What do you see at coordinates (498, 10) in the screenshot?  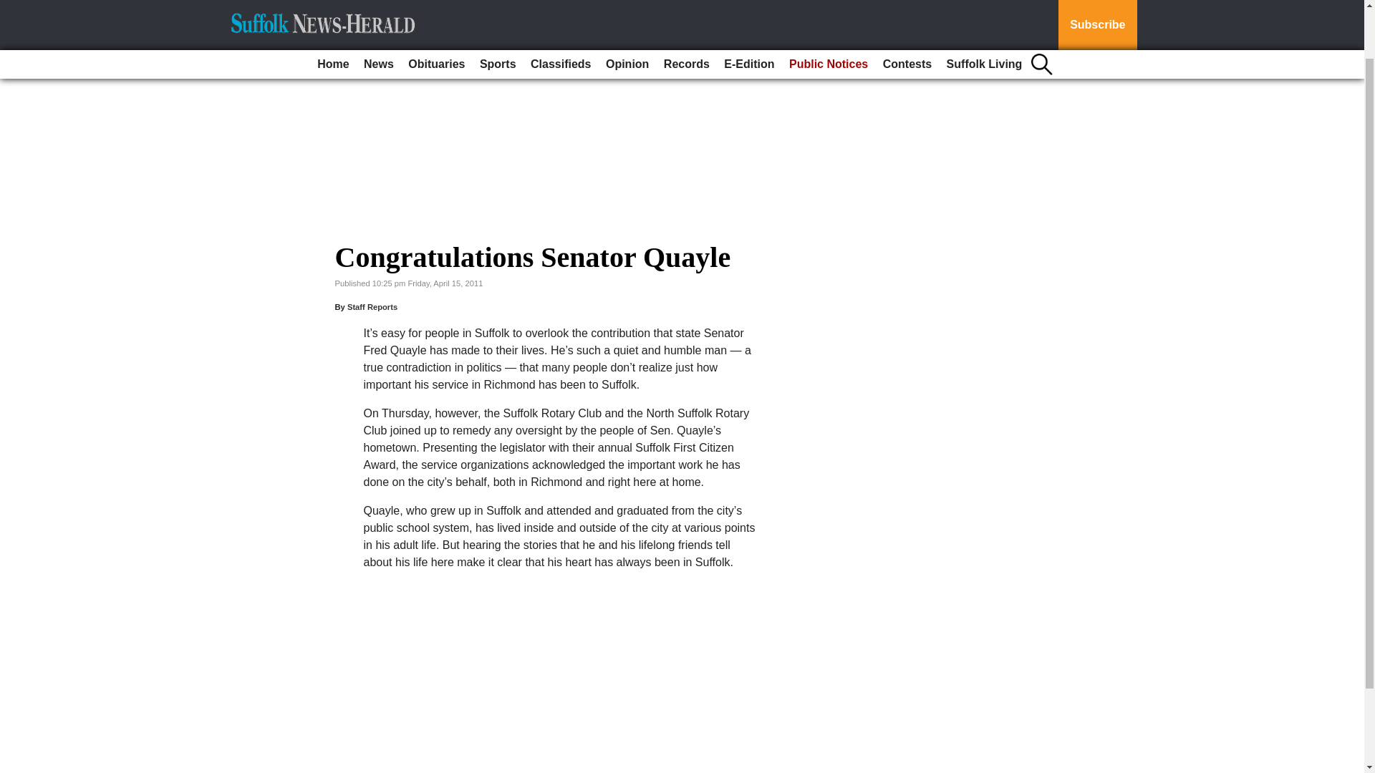 I see `Sports` at bounding box center [498, 10].